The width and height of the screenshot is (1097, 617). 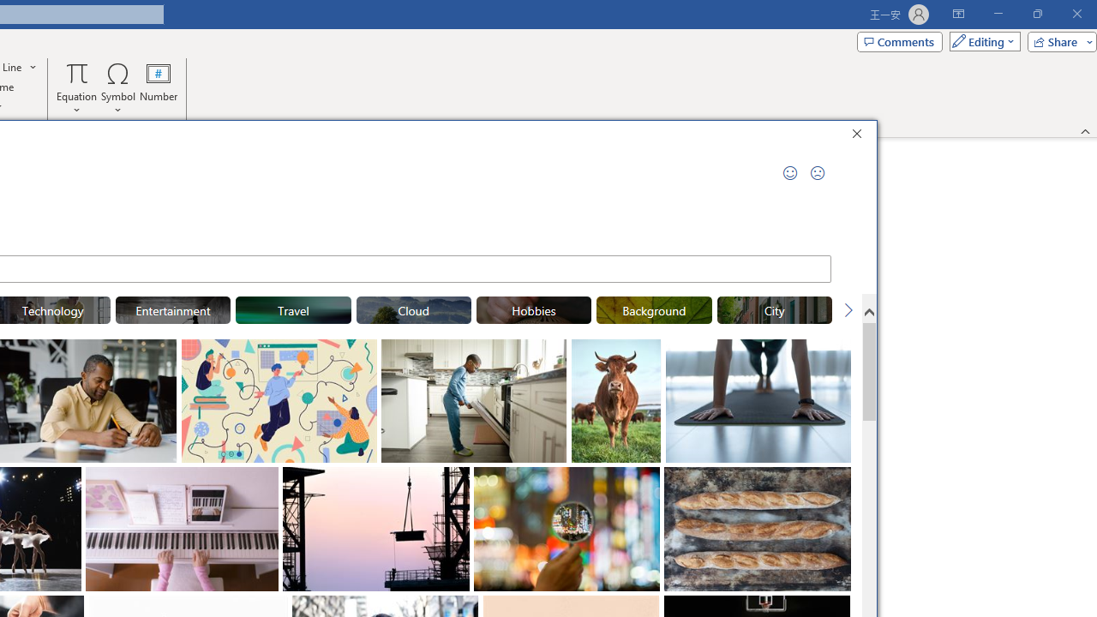 I want to click on Ribbon Display Options, so click(x=958, y=14).